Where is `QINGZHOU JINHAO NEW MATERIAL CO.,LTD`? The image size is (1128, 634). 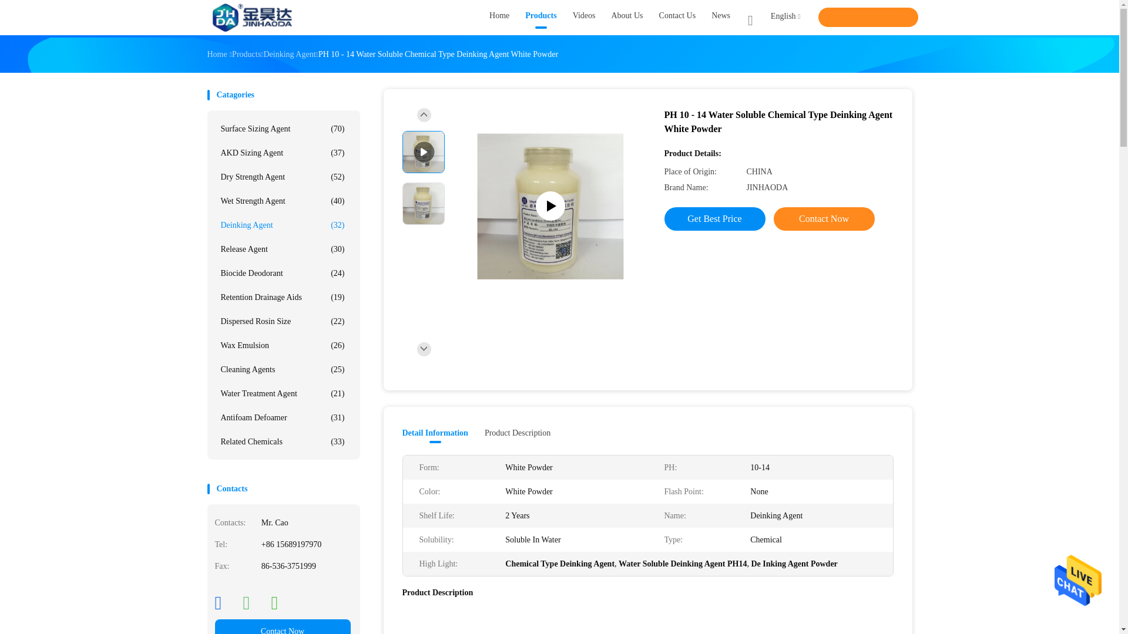
QINGZHOU JINHAO NEW MATERIAL CO.,LTD is located at coordinates (253, 18).